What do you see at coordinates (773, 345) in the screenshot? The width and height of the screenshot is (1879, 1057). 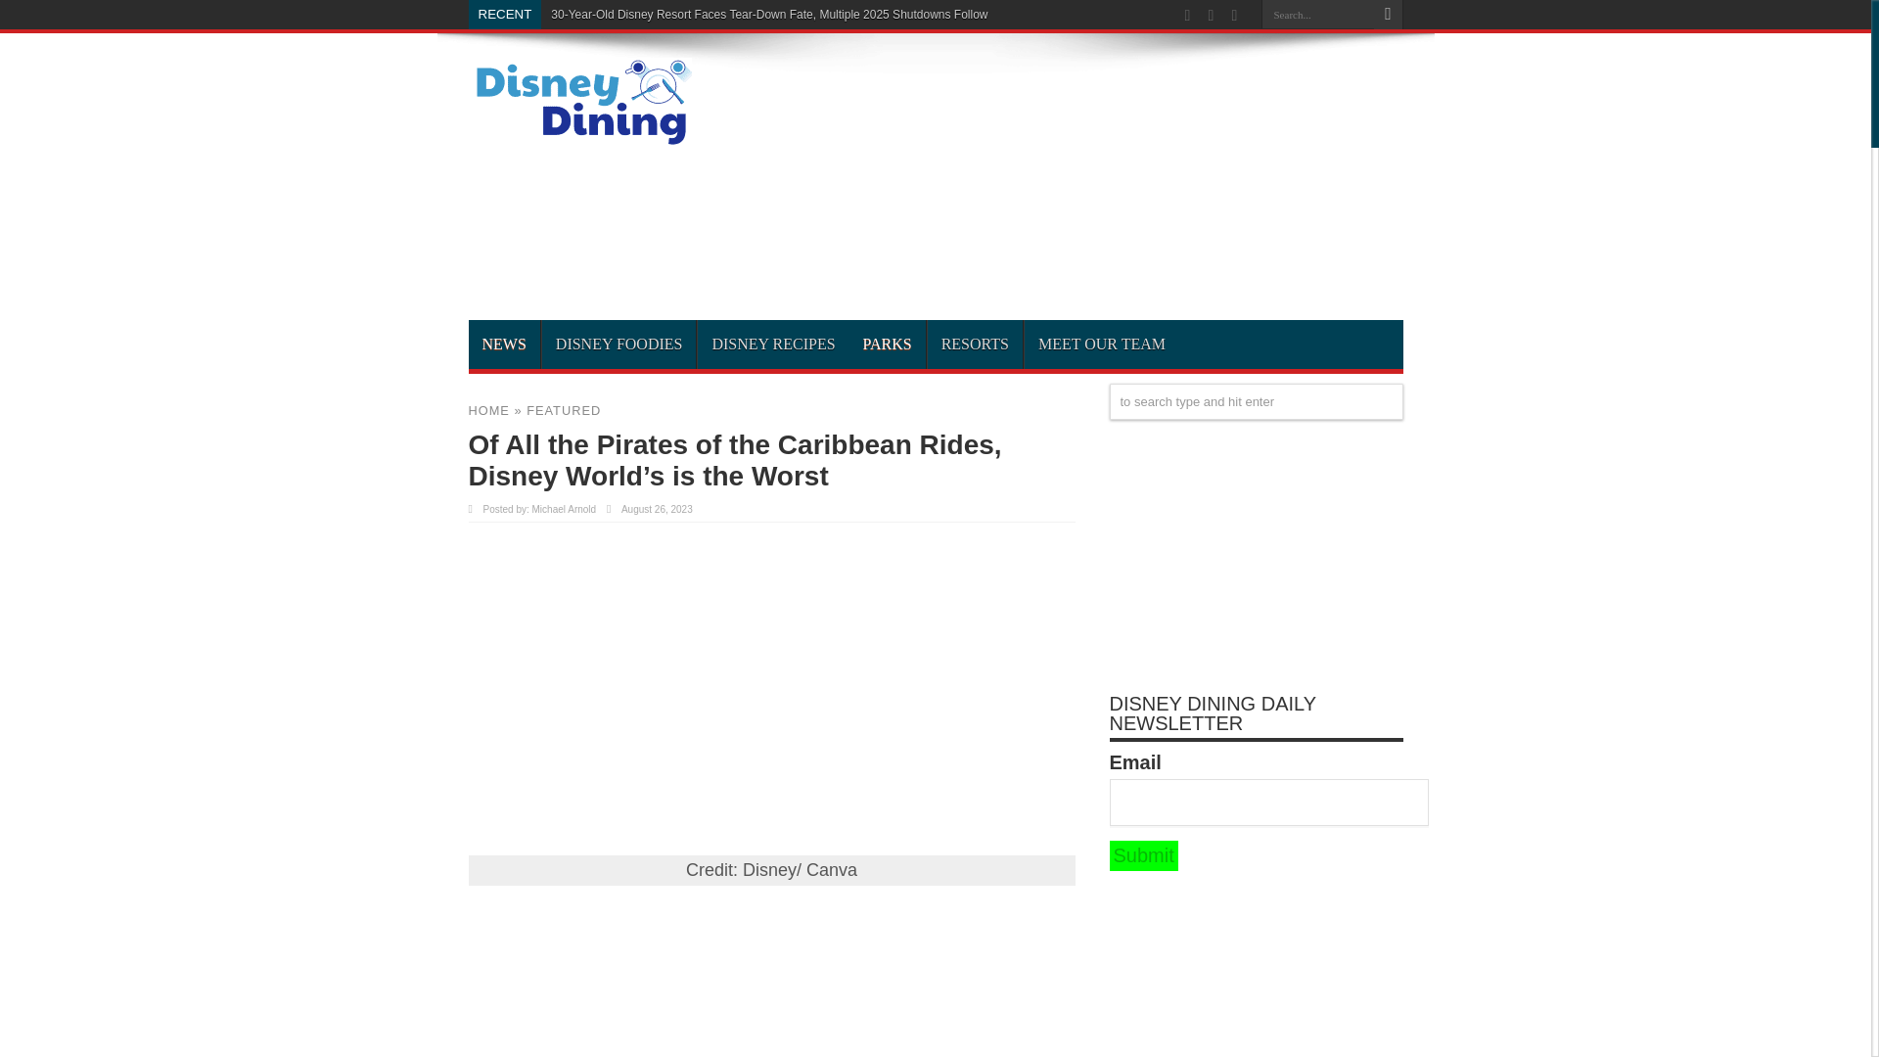 I see `DISNEY RECIPES` at bounding box center [773, 345].